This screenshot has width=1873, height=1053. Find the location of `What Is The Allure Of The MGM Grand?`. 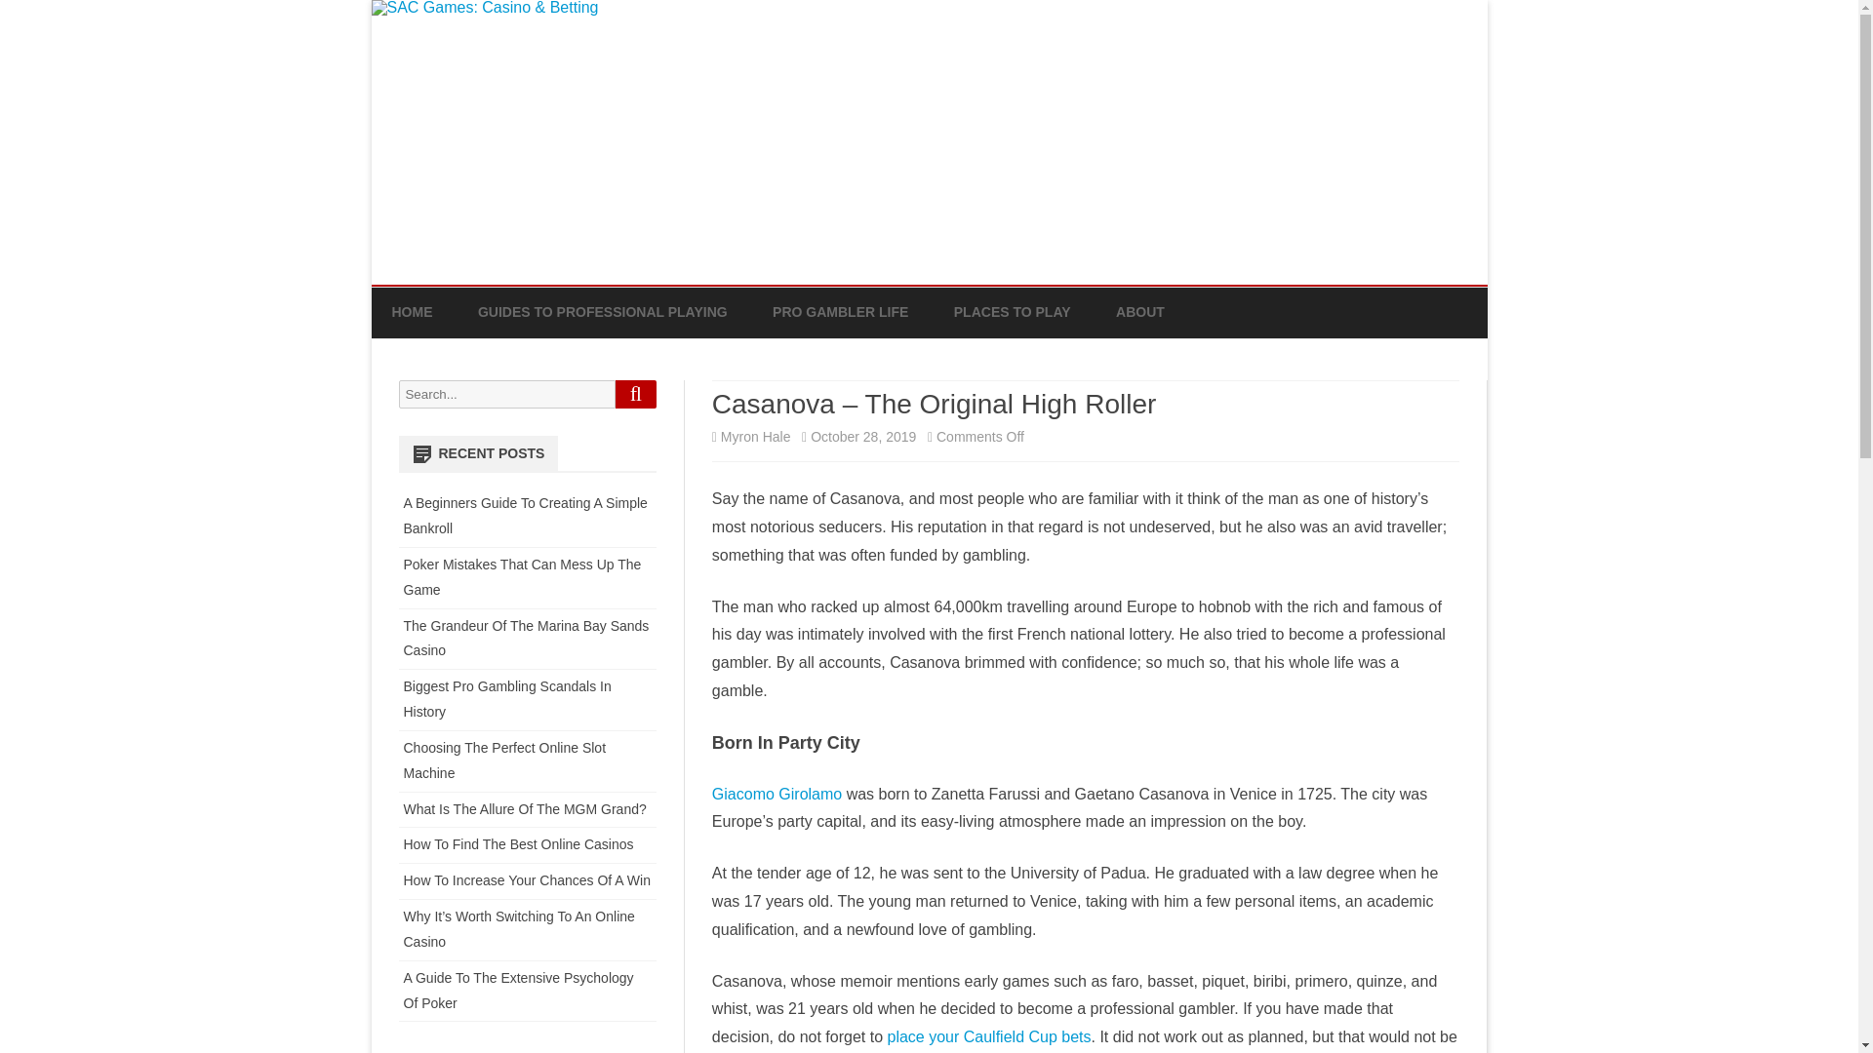

What Is The Allure Of The MGM Grand? is located at coordinates (525, 809).